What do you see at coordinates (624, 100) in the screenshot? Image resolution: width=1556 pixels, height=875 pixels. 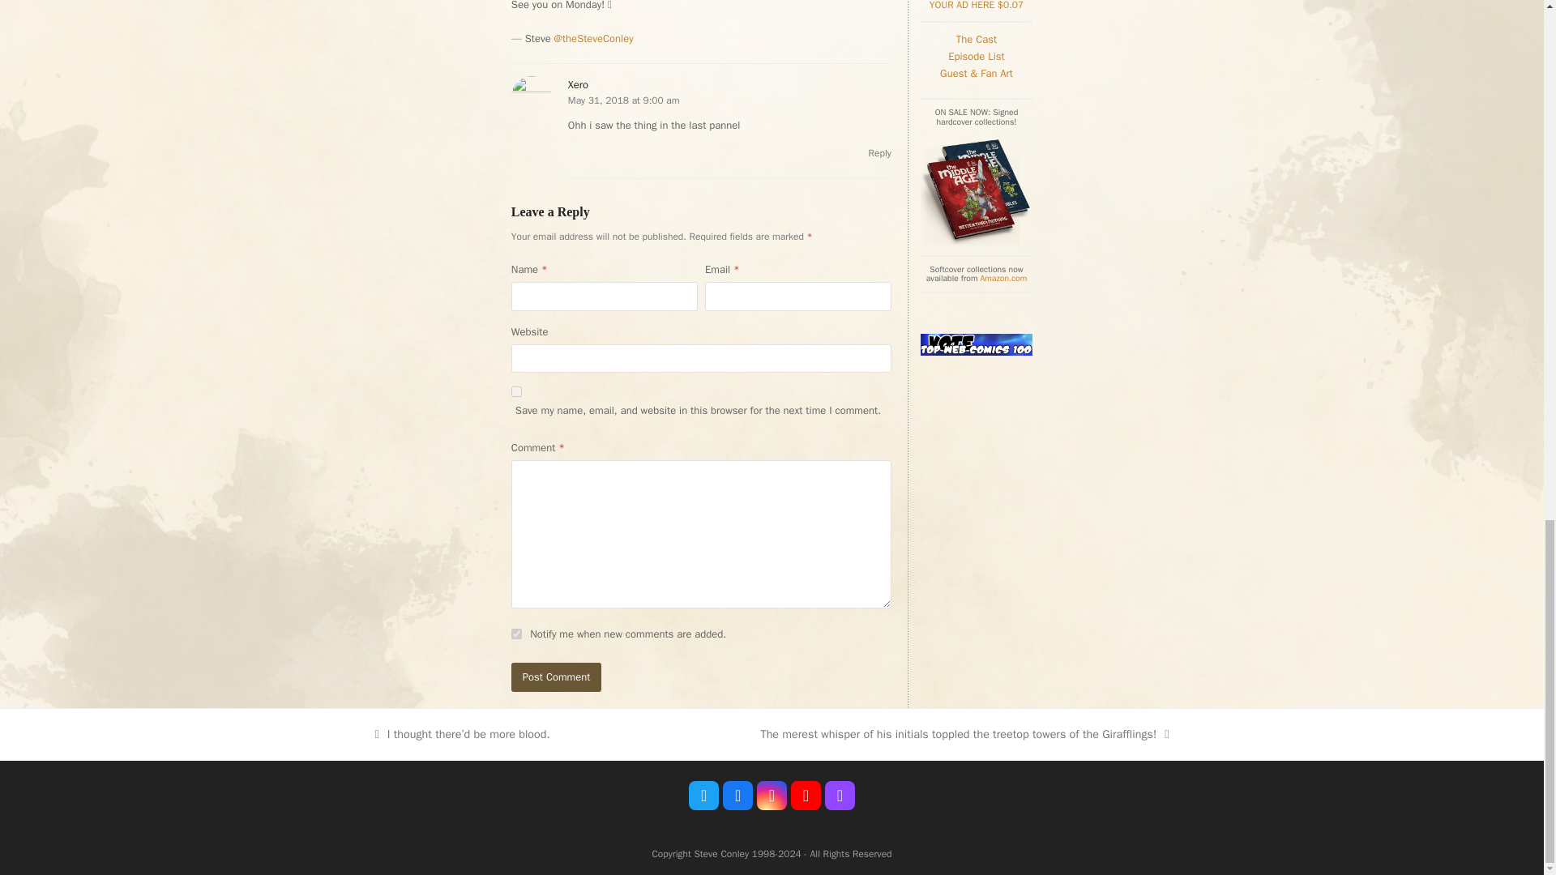 I see `May 31, 2018 at 9:00 am` at bounding box center [624, 100].